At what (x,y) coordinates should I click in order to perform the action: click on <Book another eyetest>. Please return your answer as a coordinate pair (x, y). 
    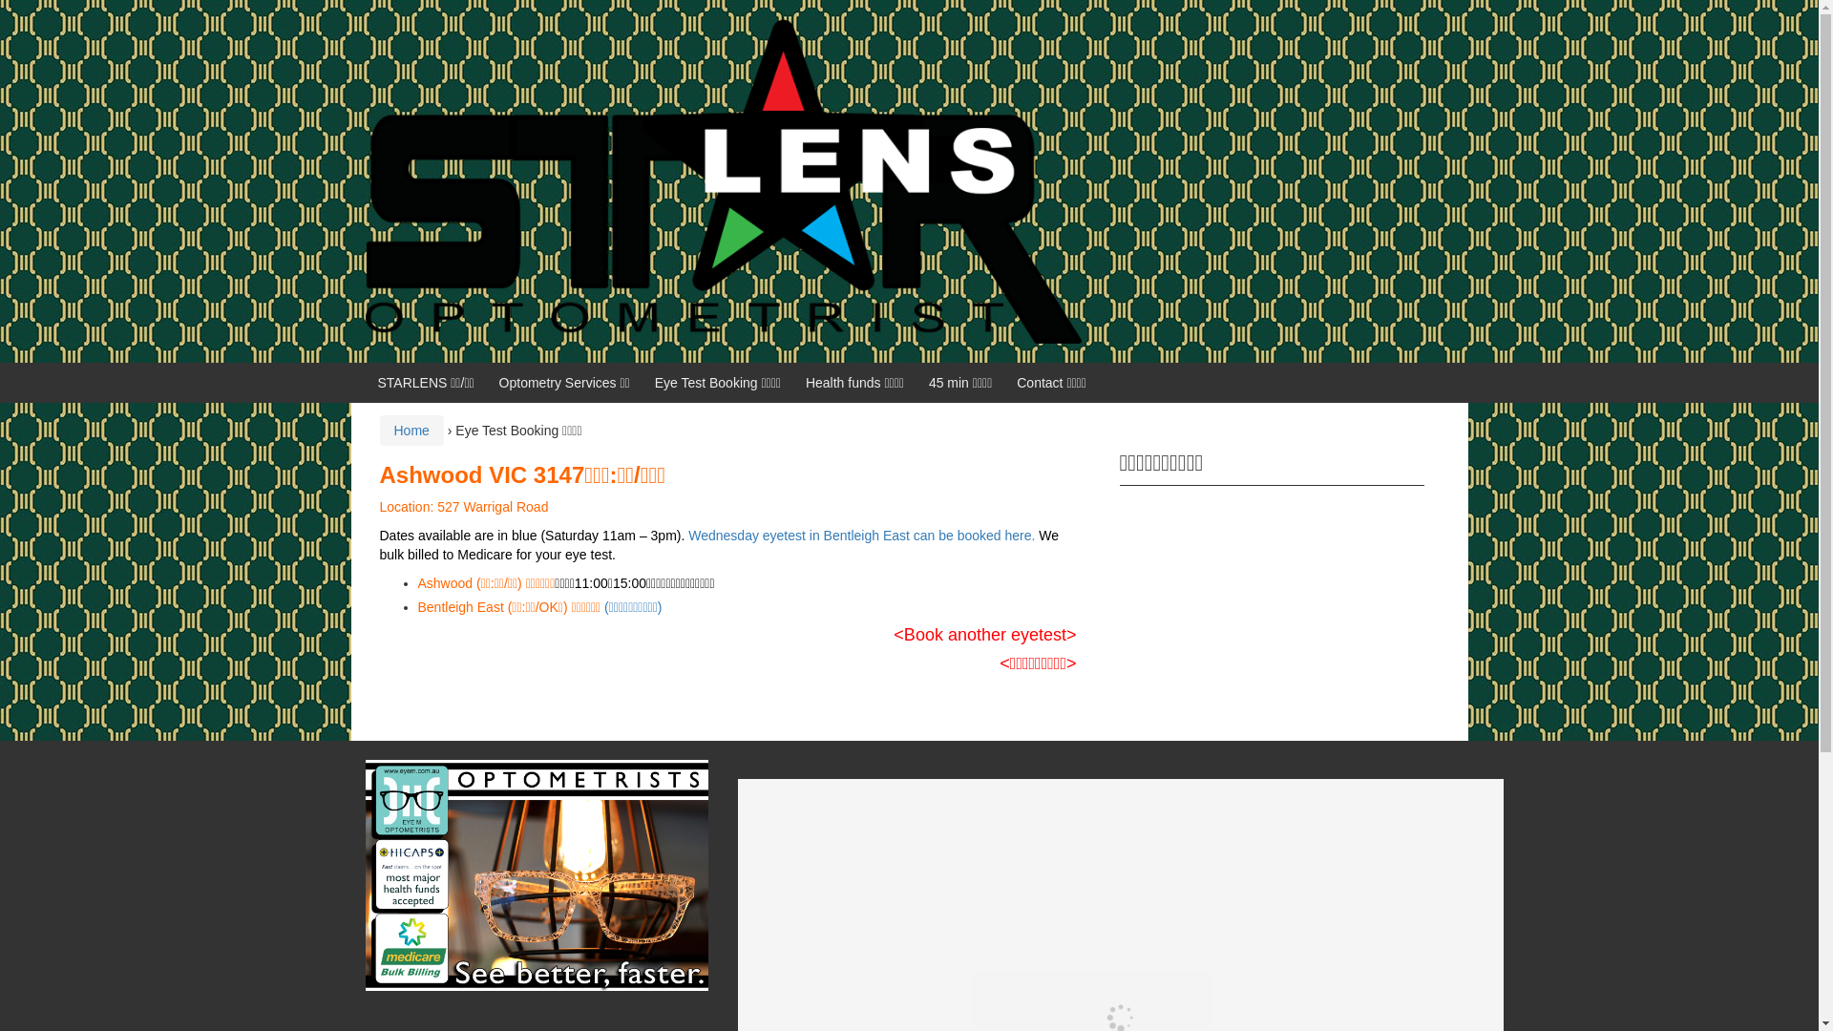
    Looking at the image, I should click on (985, 635).